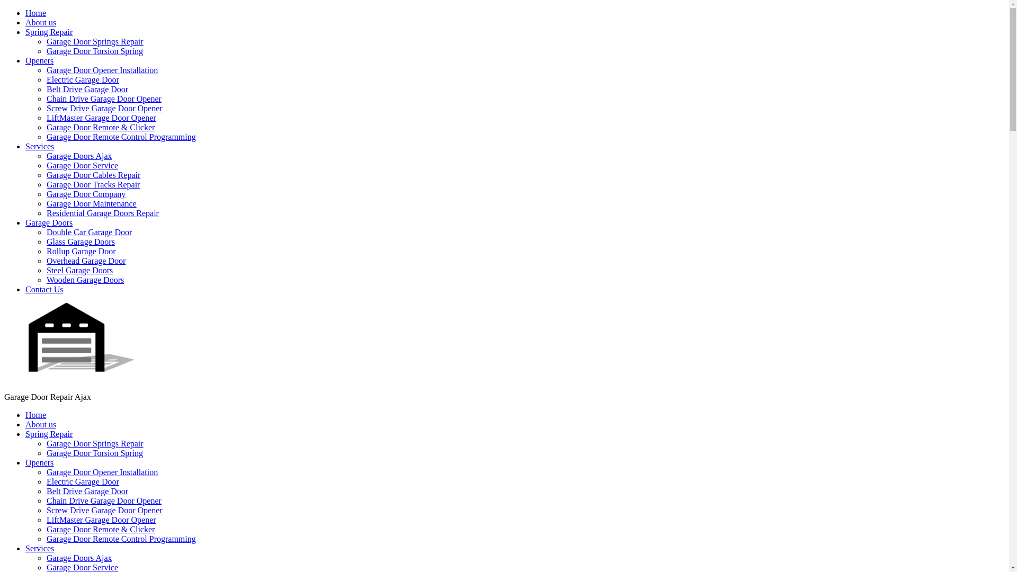 Image resolution: width=1017 pixels, height=572 pixels. What do you see at coordinates (81, 242) in the screenshot?
I see `Glass Garage Doors` at bounding box center [81, 242].